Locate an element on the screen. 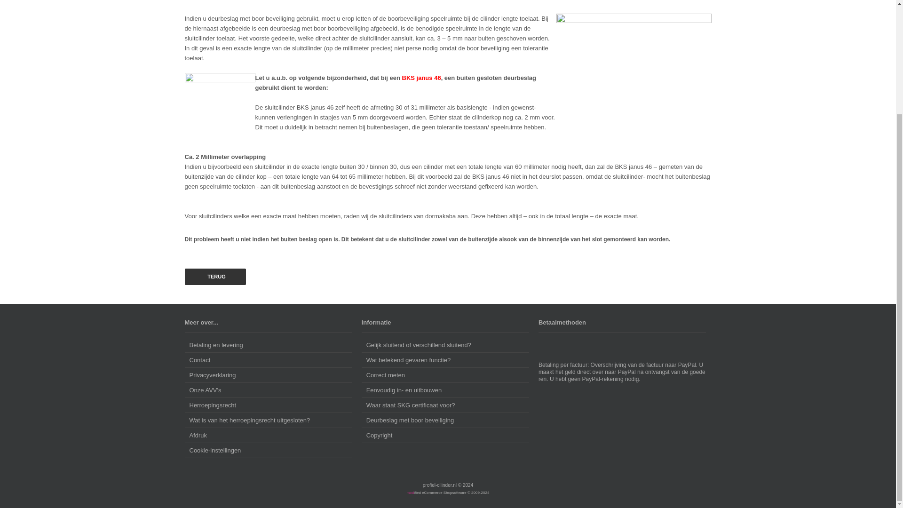 The image size is (903, 508). Betaling en levering is located at coordinates (268, 345).